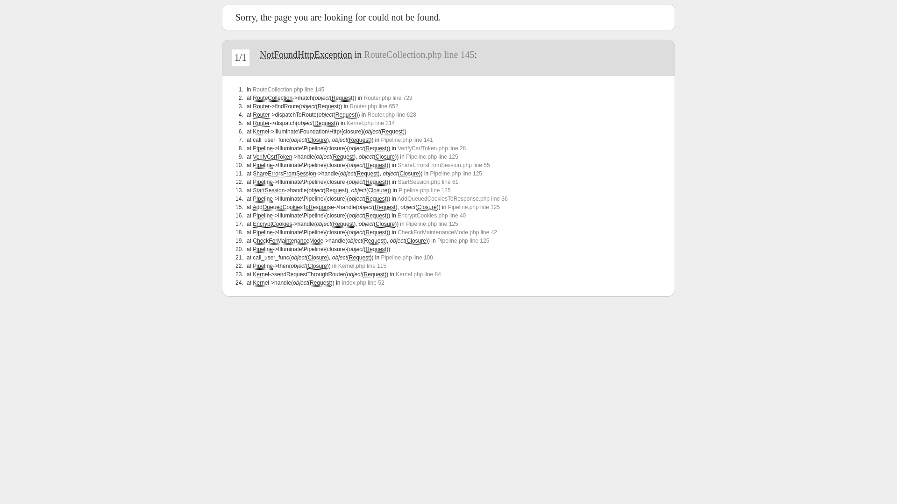 This screenshot has width=897, height=504. What do you see at coordinates (432, 224) in the screenshot?
I see `Pipeline.php line 125` at bounding box center [432, 224].